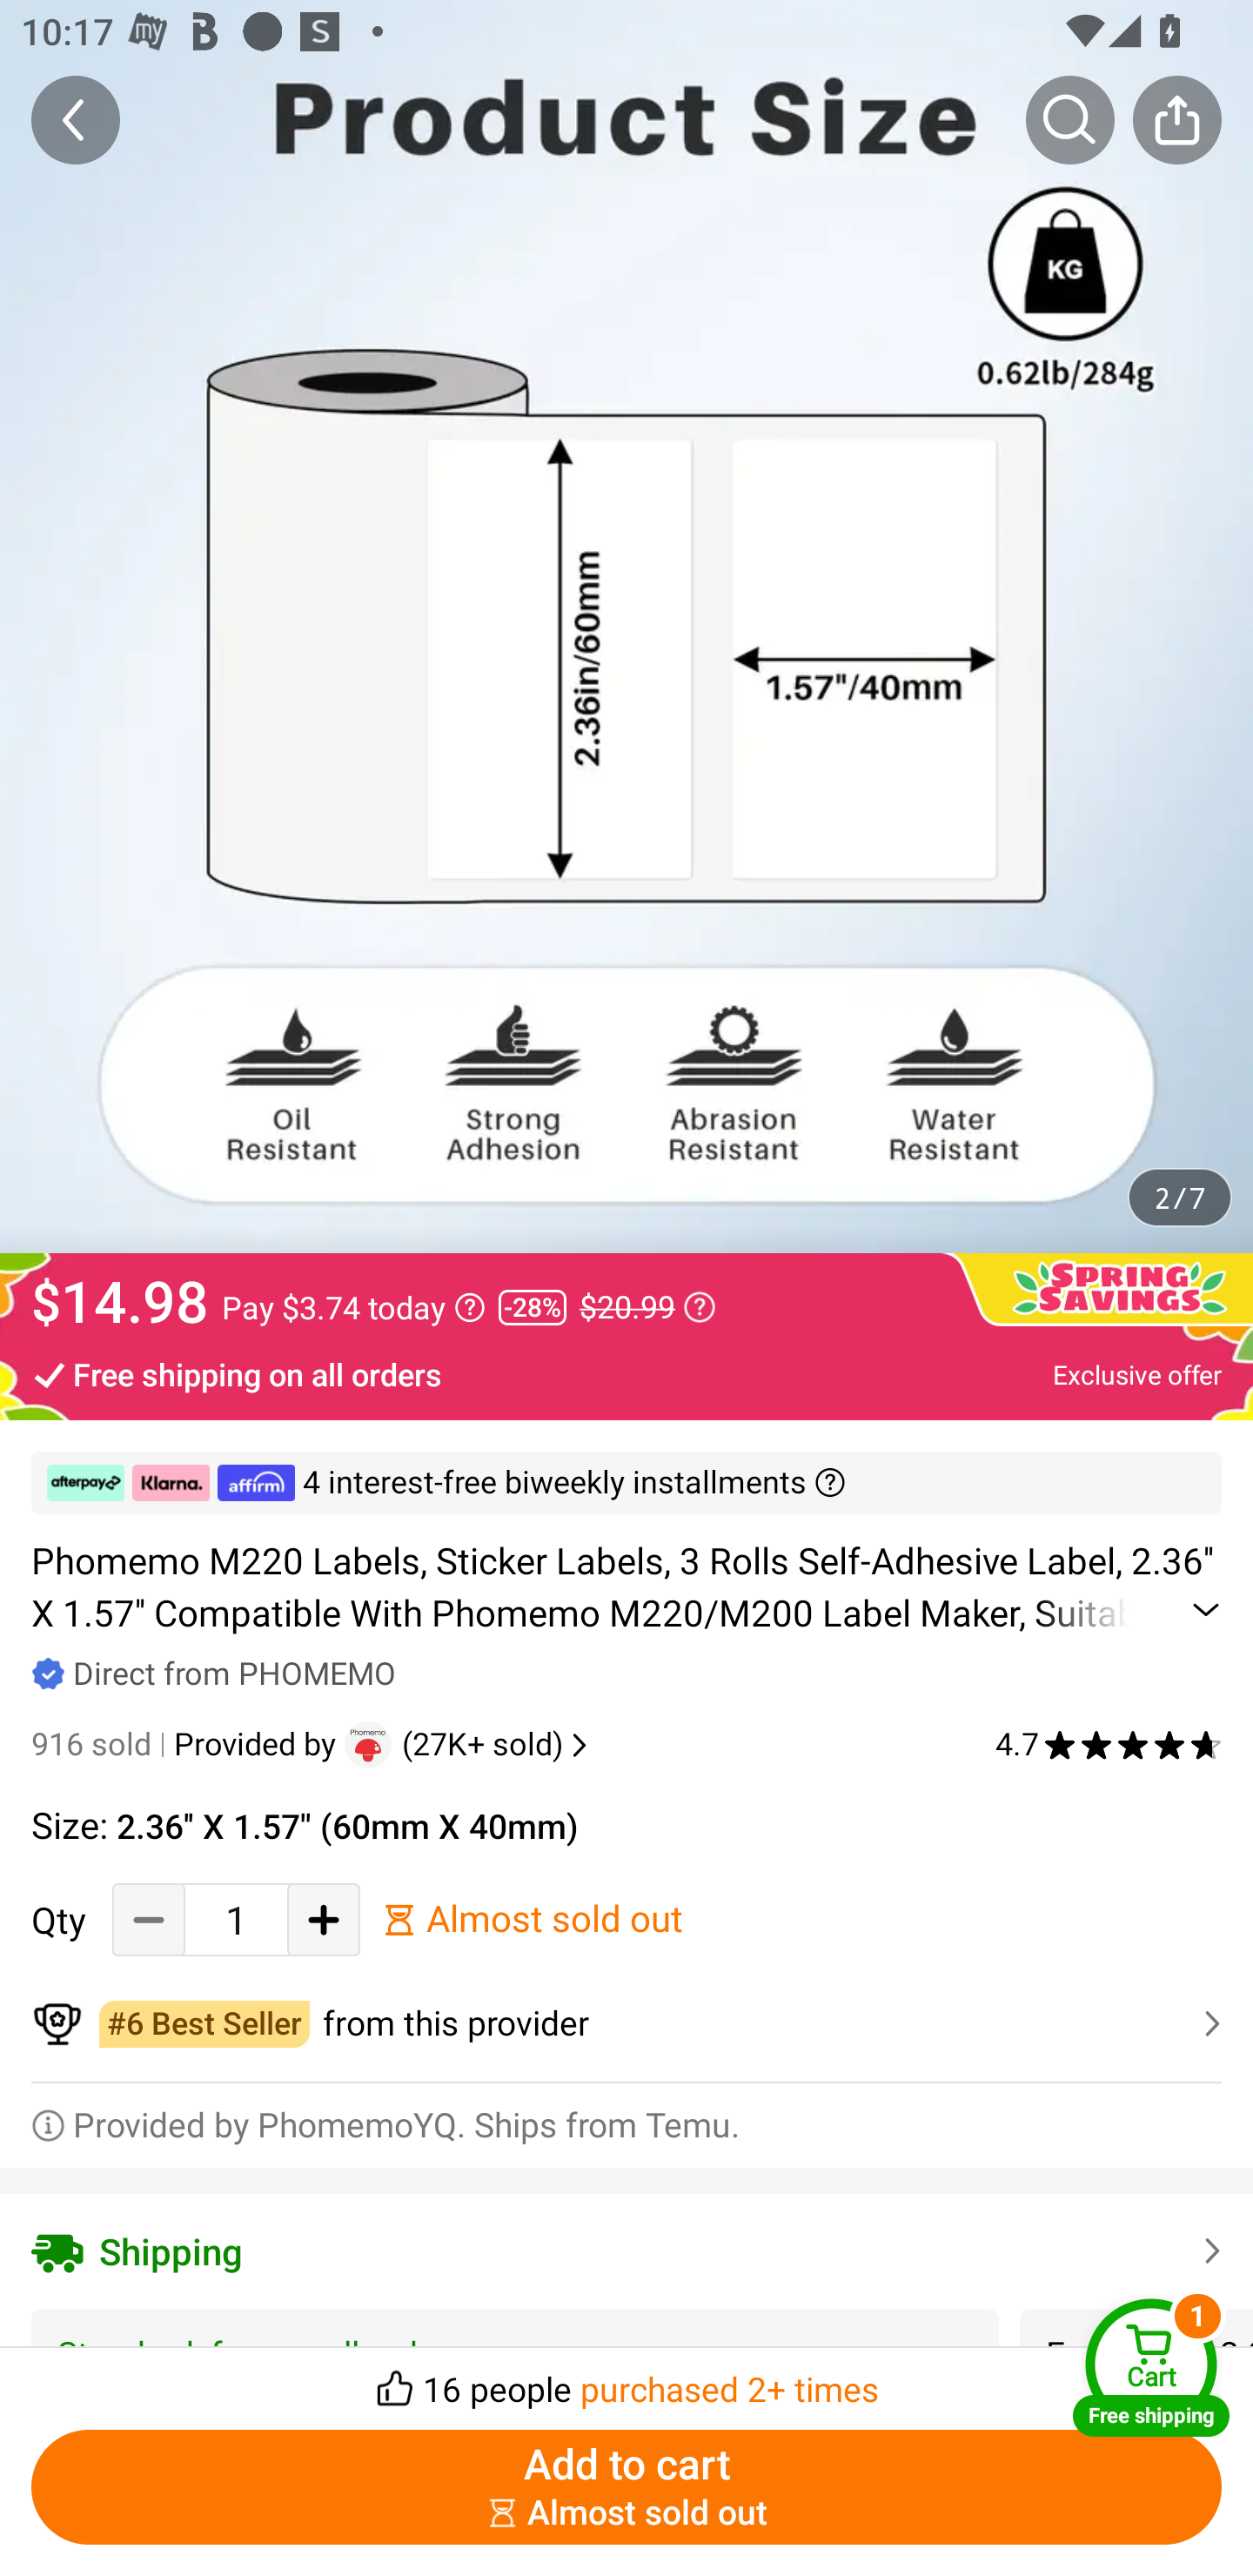  I want to click on Pay $3.74 today  , so click(353, 1307).